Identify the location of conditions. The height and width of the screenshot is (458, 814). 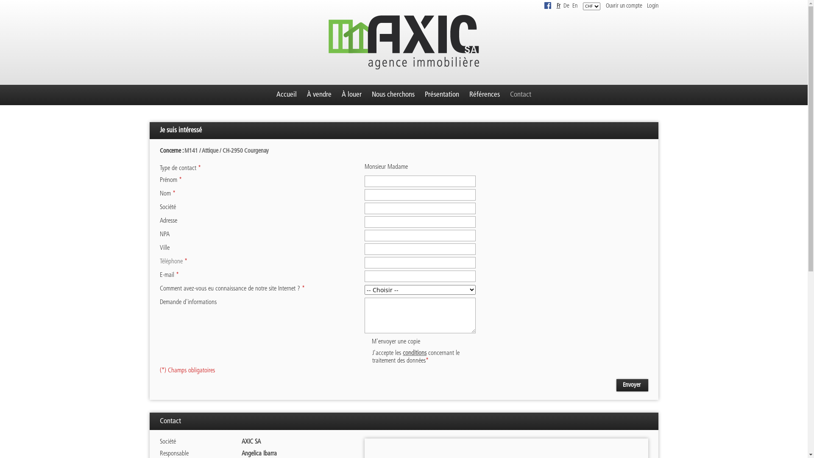
(415, 354).